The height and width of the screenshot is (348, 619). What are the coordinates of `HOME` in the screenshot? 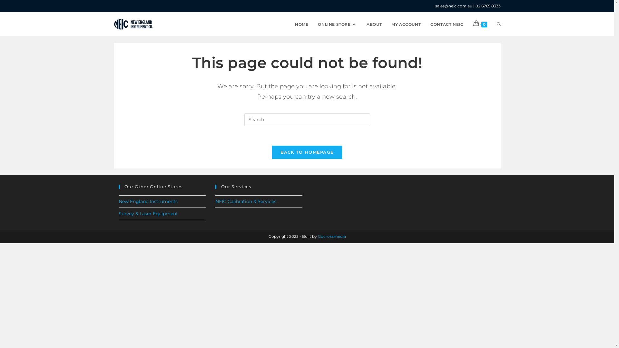 It's located at (302, 24).